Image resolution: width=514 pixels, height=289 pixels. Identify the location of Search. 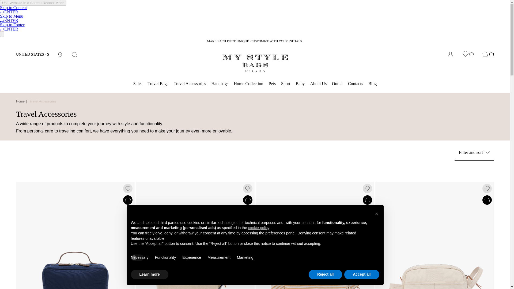
(74, 55).